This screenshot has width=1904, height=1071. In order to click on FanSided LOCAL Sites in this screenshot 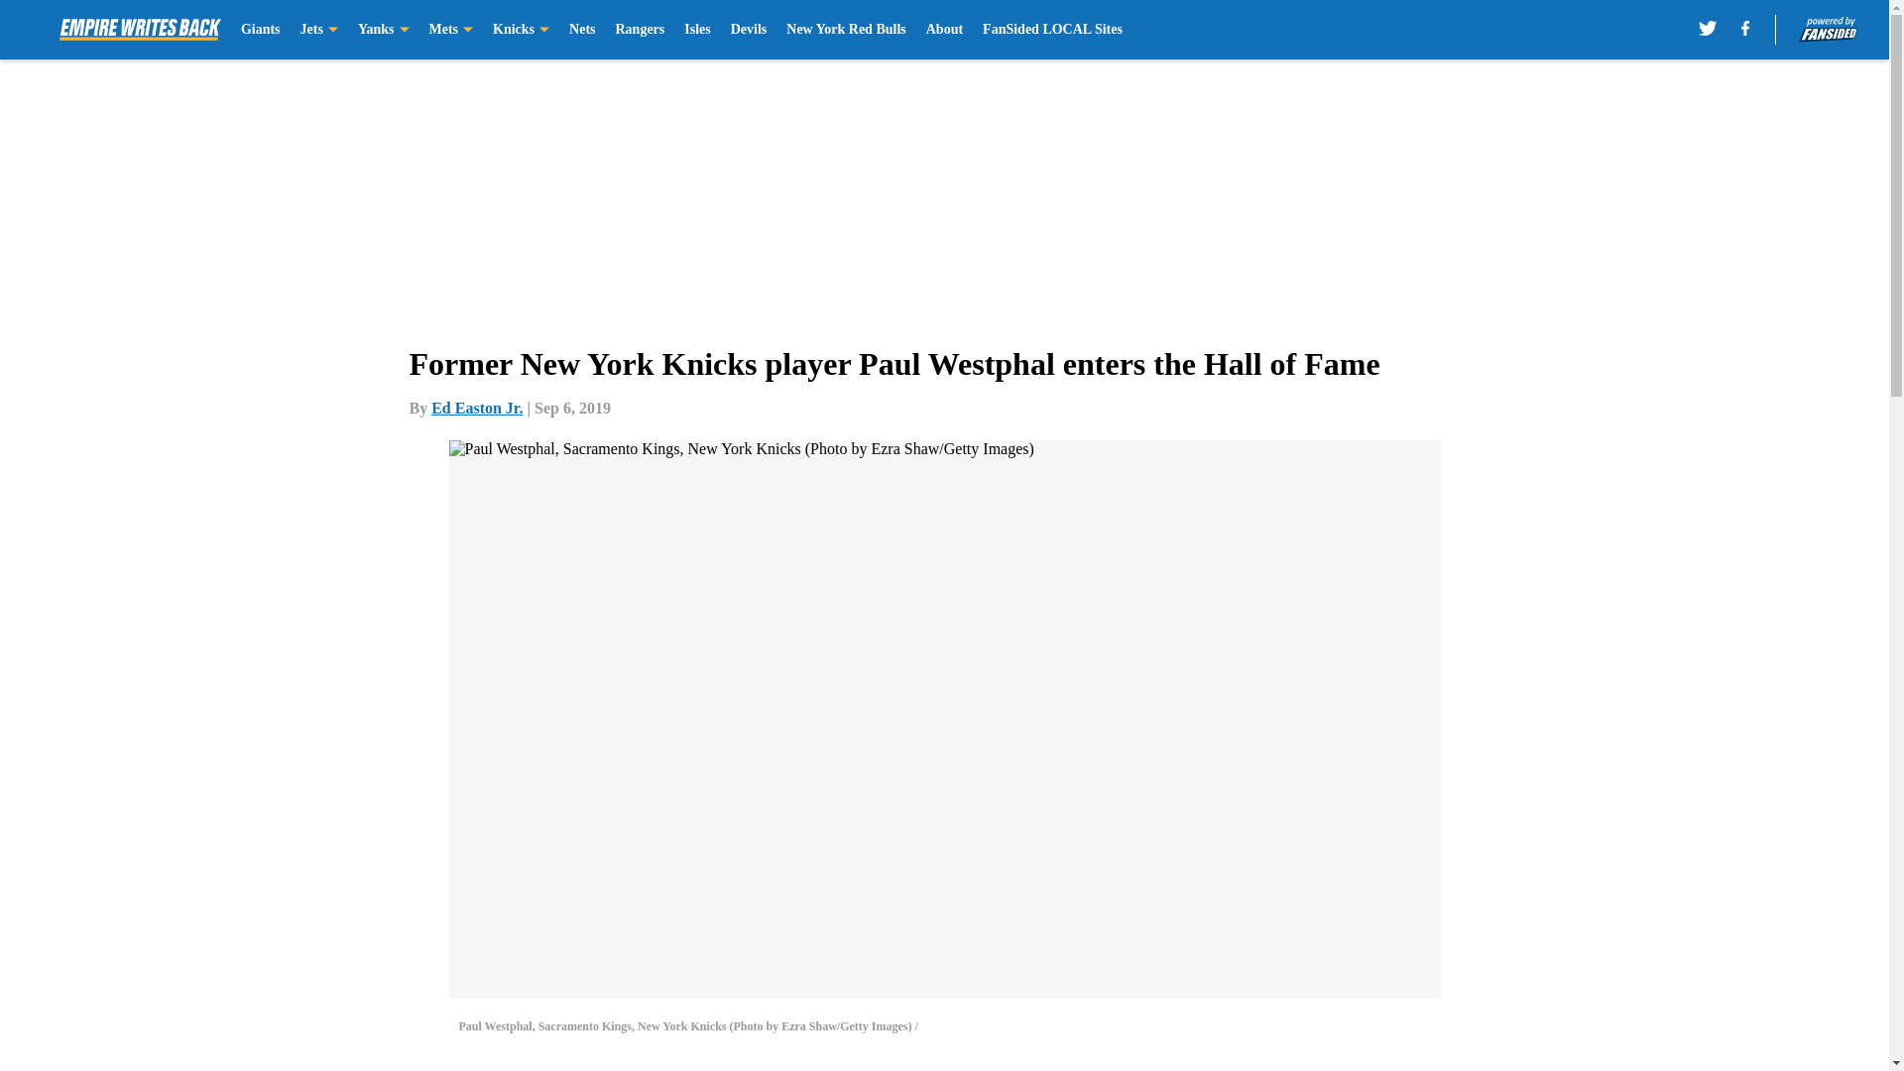, I will do `click(1052, 30)`.